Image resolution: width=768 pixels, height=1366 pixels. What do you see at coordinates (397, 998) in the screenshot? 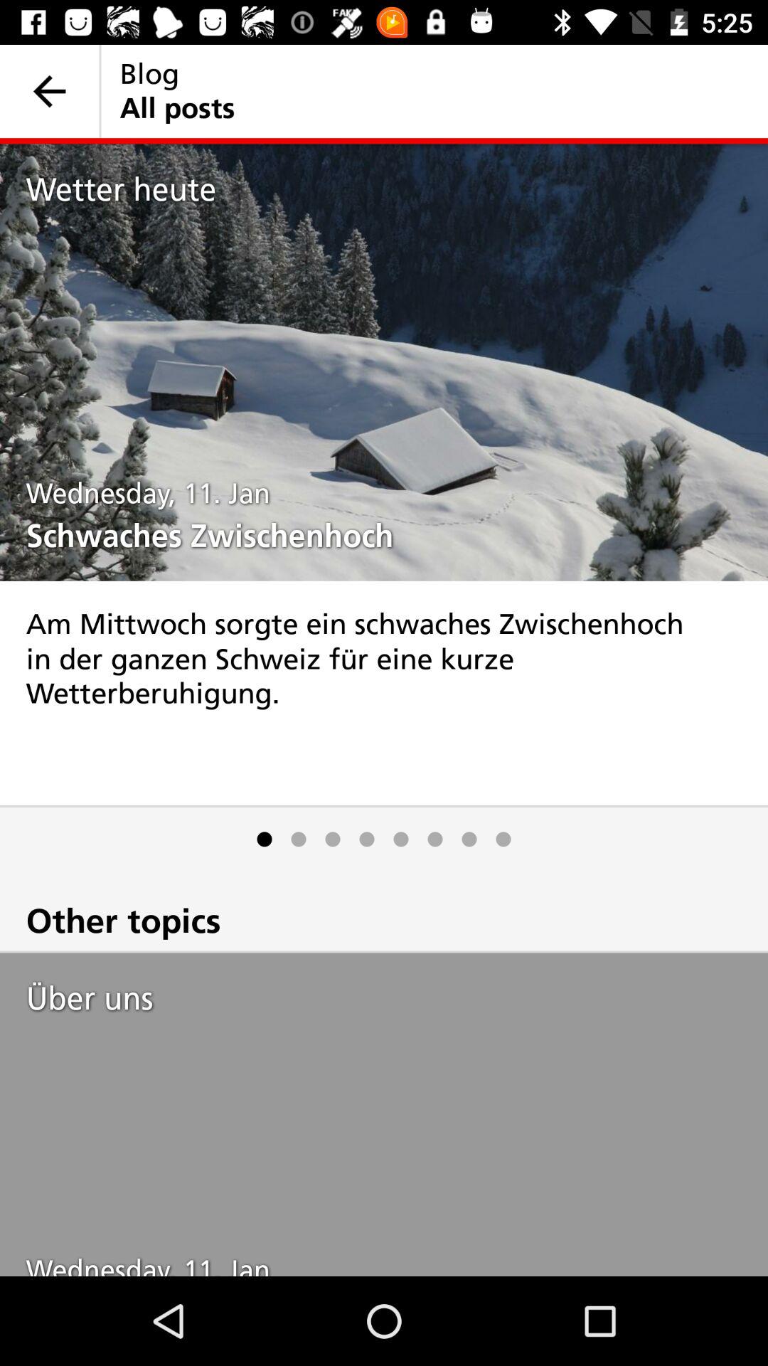
I see `press the item below the other topics icon` at bounding box center [397, 998].